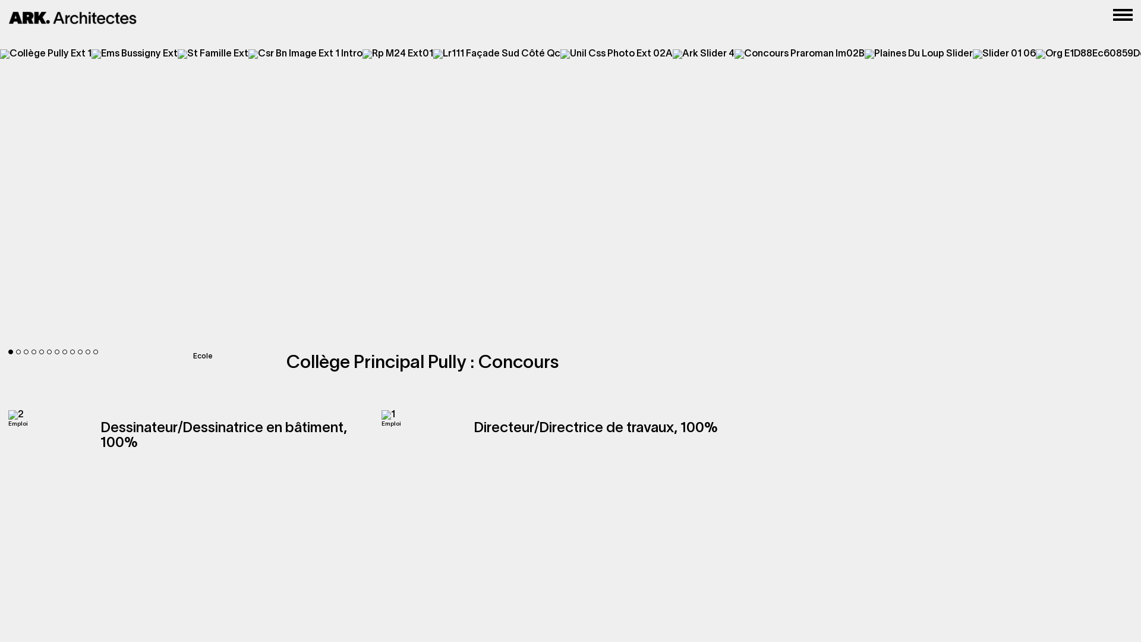 The width and height of the screenshot is (1141, 642). I want to click on 9, so click(73, 352).